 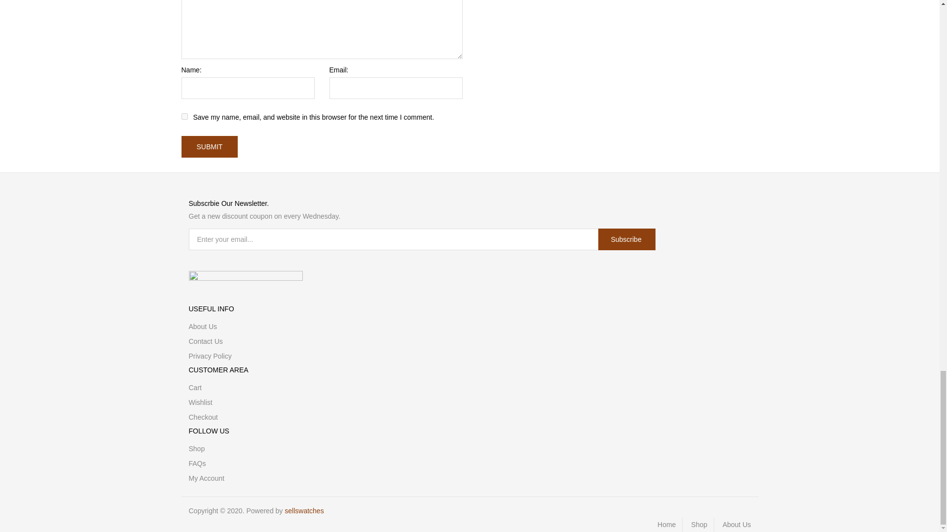 I want to click on payments, so click(x=245, y=277).